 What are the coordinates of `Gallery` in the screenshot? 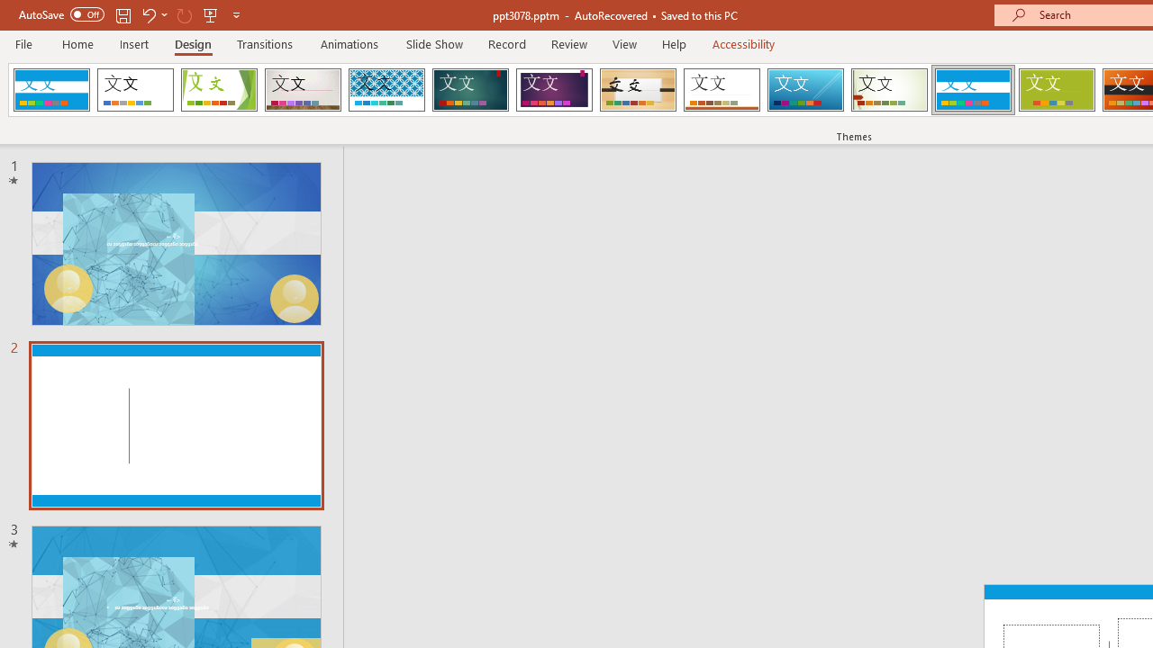 It's located at (303, 90).